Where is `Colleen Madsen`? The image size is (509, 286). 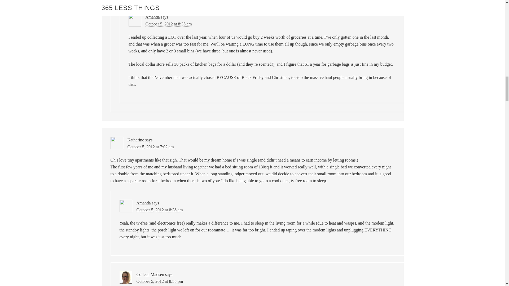 Colleen Madsen is located at coordinates (150, 275).